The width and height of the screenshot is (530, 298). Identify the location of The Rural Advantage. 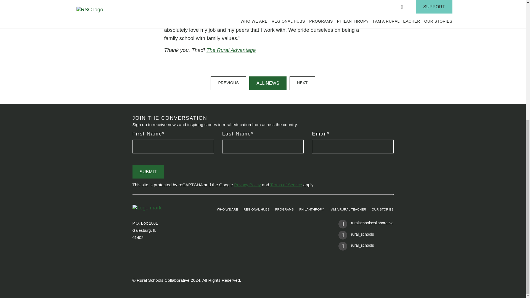
(231, 50).